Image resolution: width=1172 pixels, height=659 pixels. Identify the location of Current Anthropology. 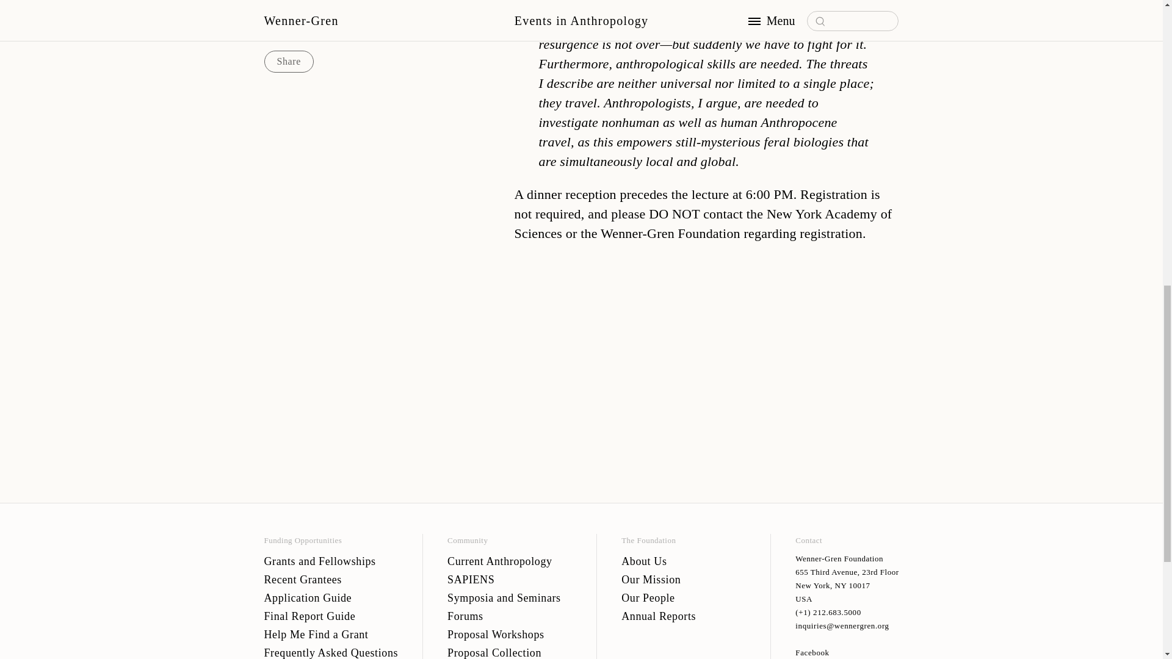
(509, 560).